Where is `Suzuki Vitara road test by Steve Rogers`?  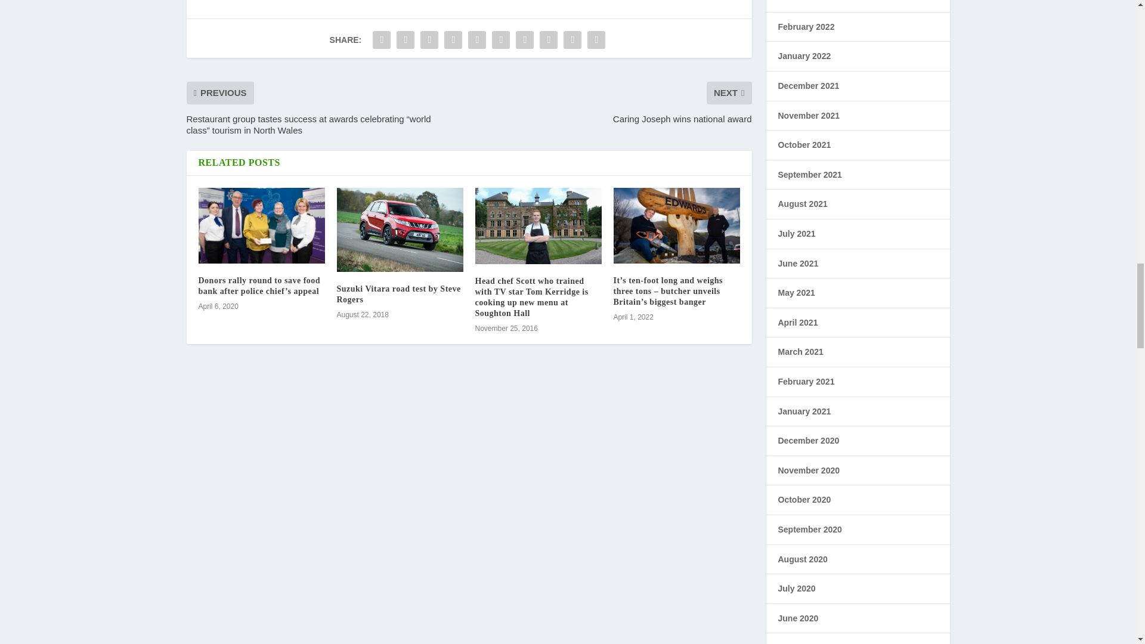
Suzuki Vitara road test by Steve Rogers is located at coordinates (400, 230).